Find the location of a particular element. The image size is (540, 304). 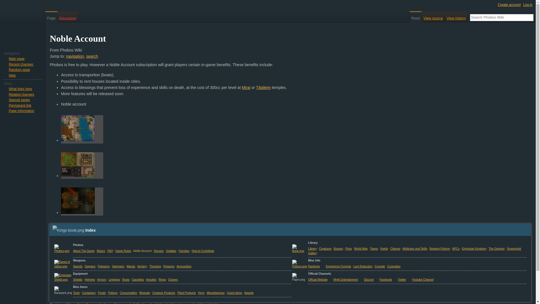

Creatures is located at coordinates (325, 249).